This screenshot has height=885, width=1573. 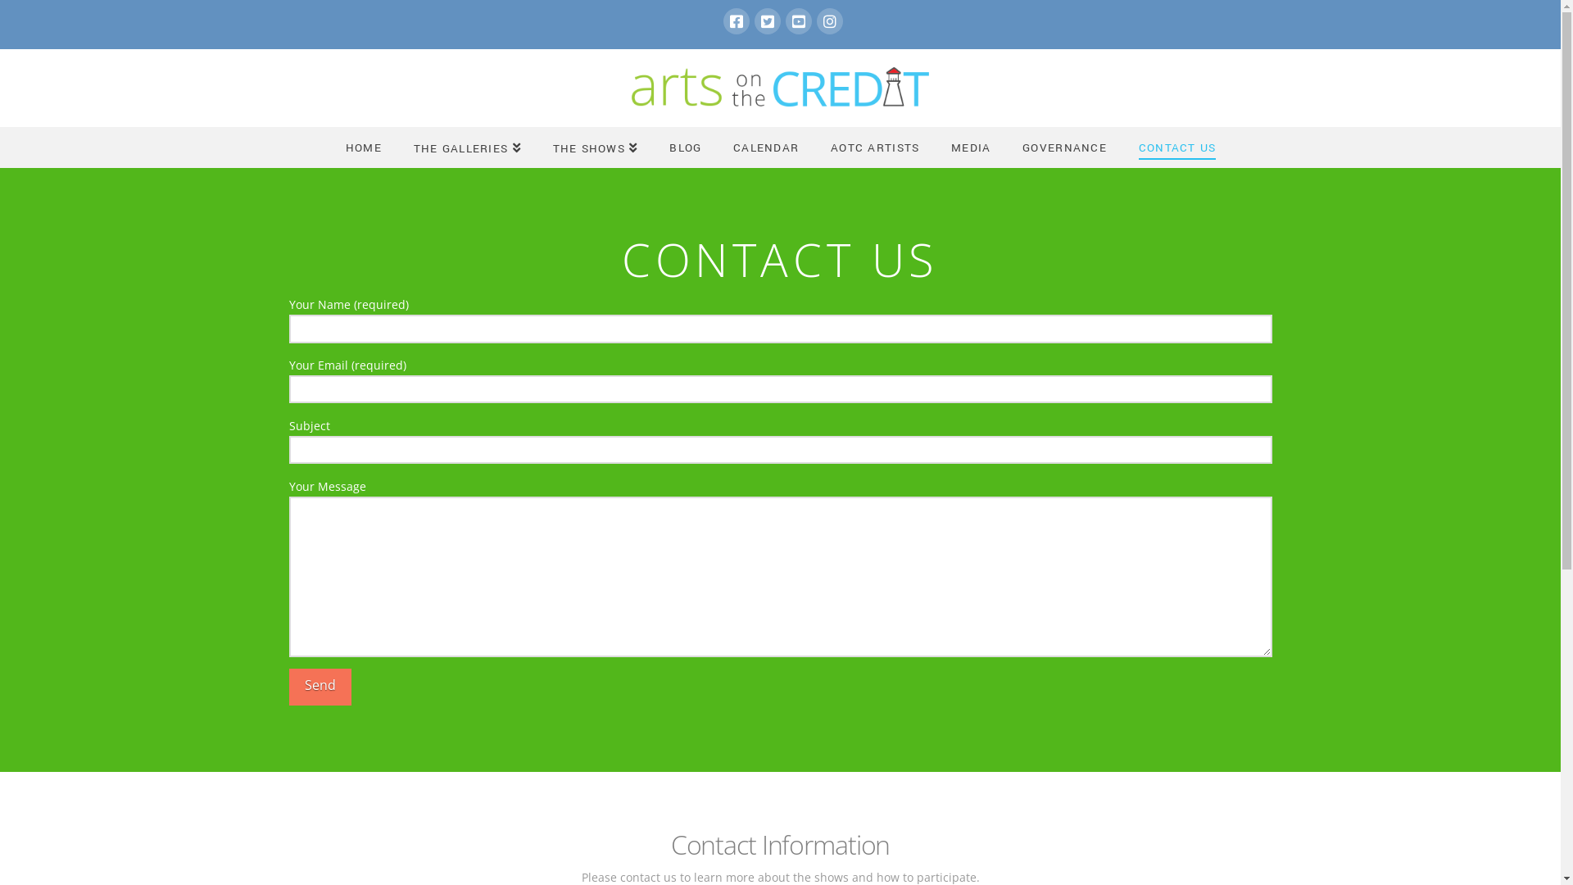 I want to click on Twitter, so click(x=767, y=21).